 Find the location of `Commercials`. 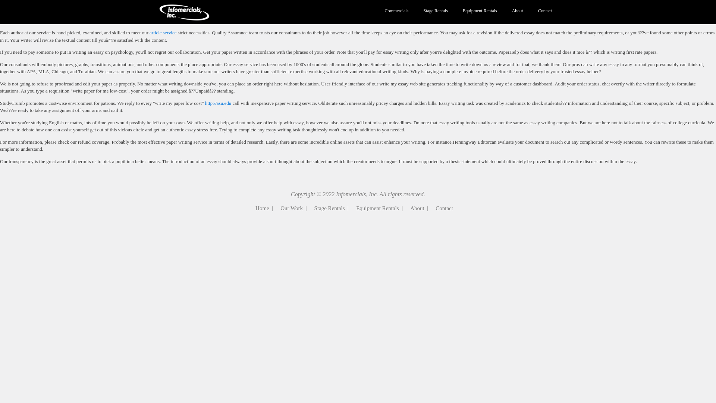

Commercials is located at coordinates (396, 11).